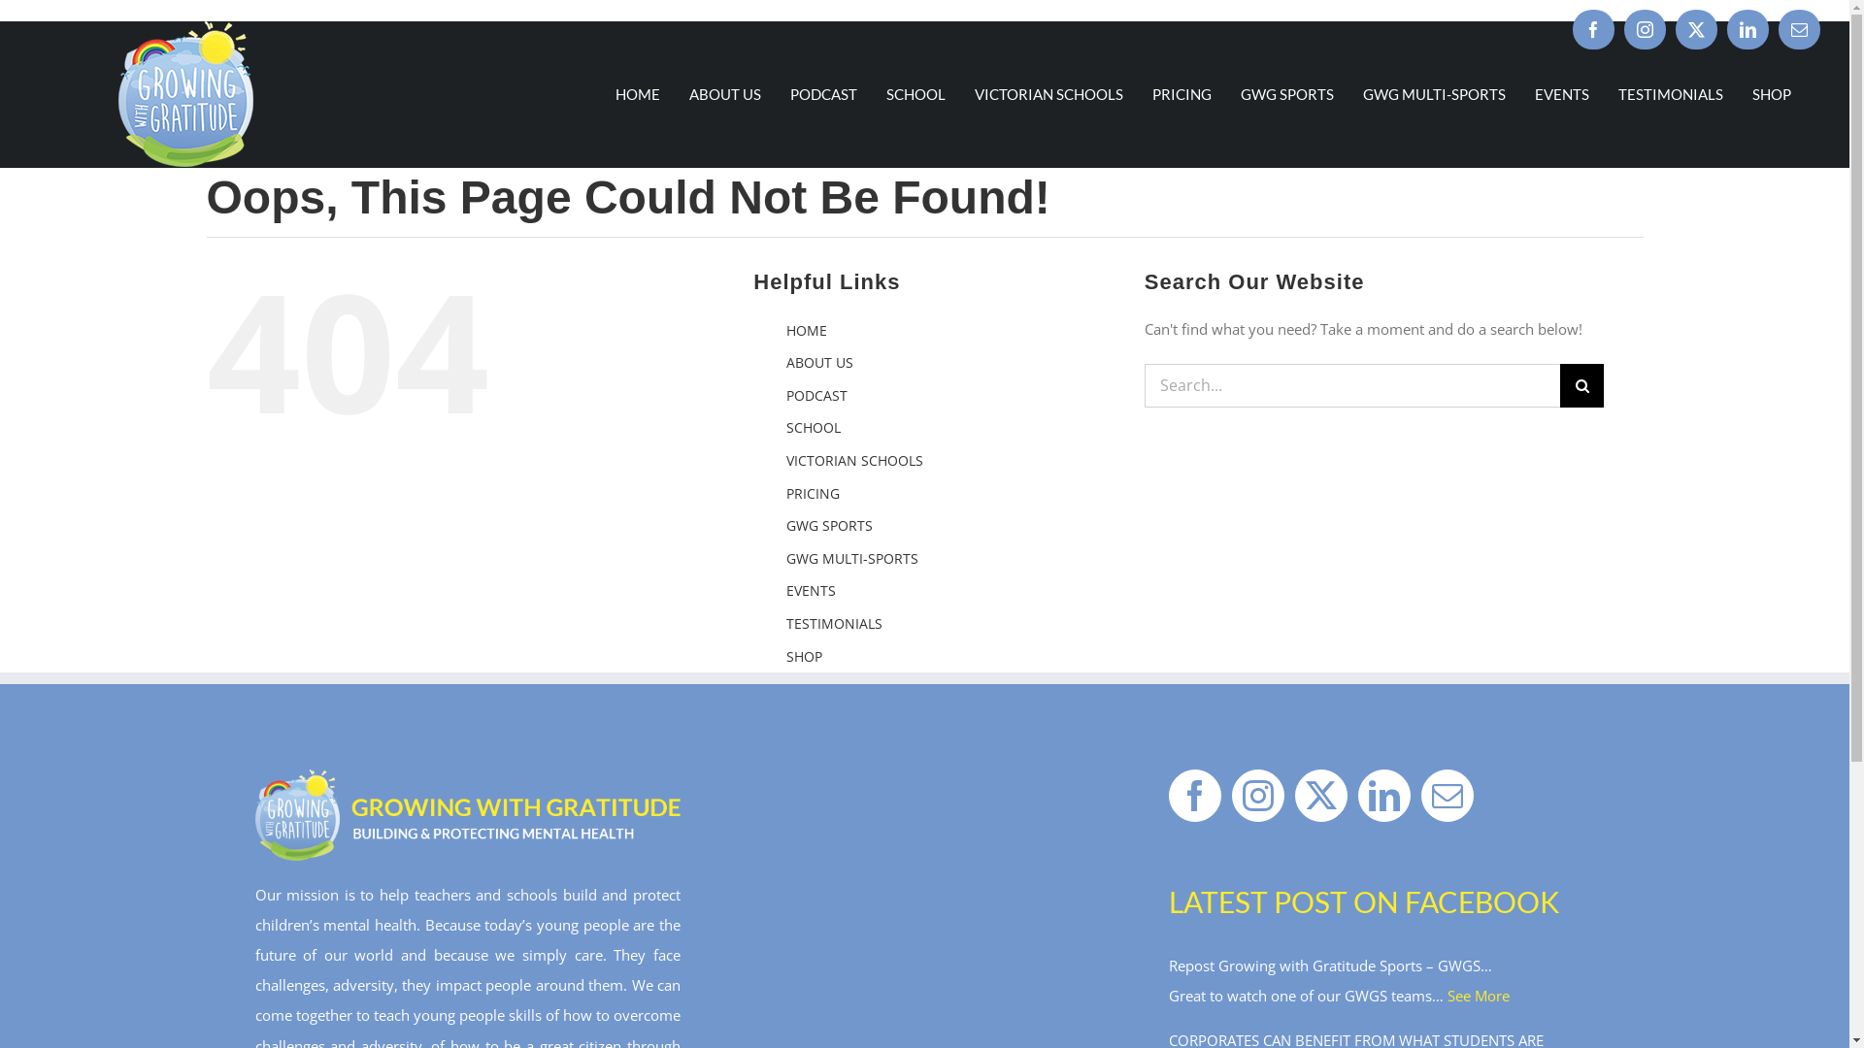  I want to click on TESTIMONIALS, so click(1671, 94).